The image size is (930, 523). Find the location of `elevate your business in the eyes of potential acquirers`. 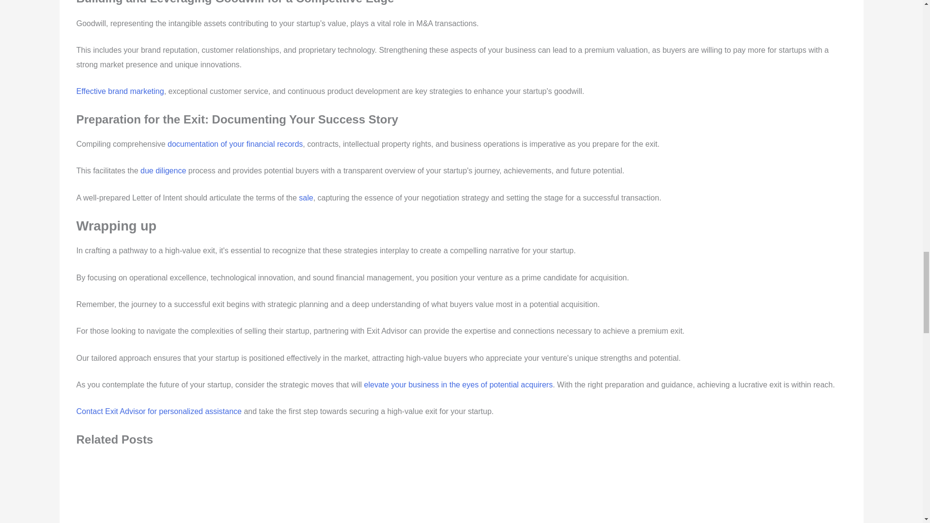

elevate your business in the eyes of potential acquirers is located at coordinates (459, 385).